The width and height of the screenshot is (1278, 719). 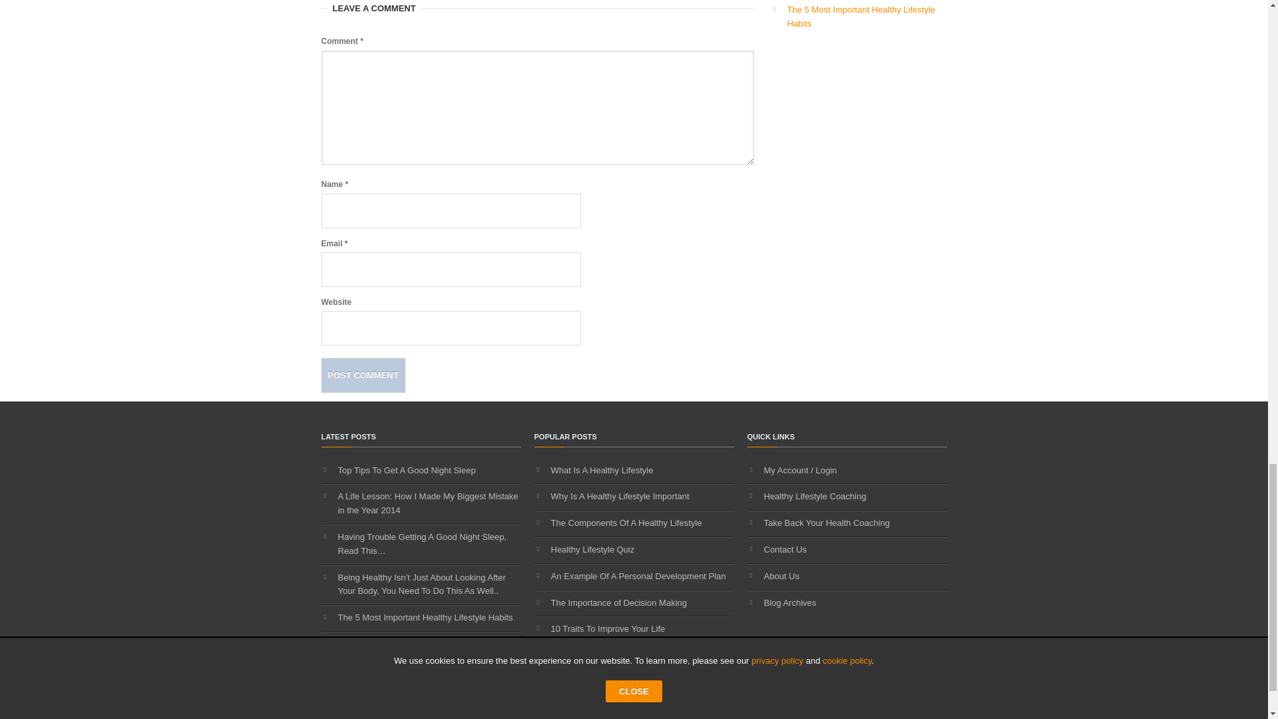 What do you see at coordinates (602, 470) in the screenshot?
I see `What Is A Healthy Lifestyle` at bounding box center [602, 470].